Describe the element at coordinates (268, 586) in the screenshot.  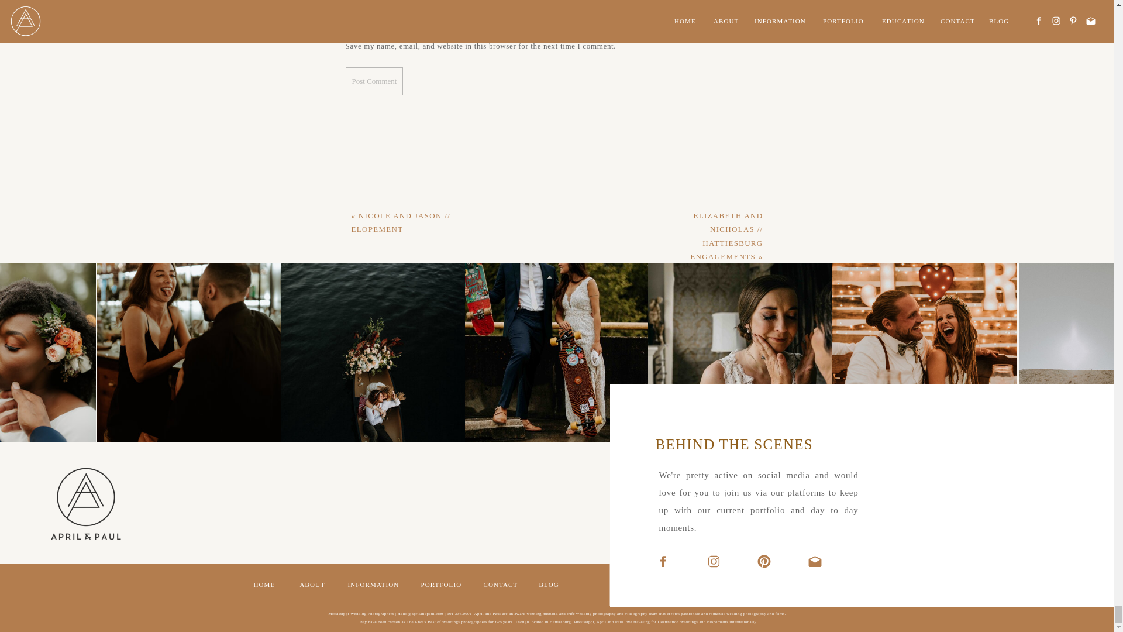
I see `HOME` at that location.